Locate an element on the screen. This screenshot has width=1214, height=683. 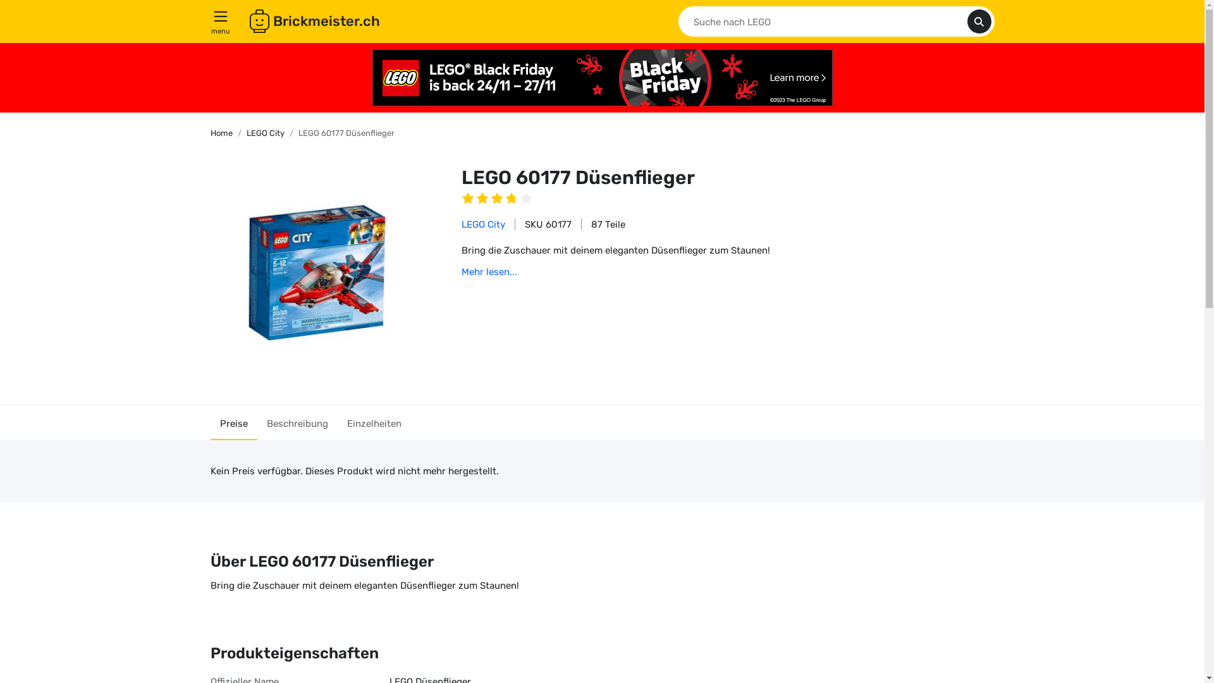
Preise is located at coordinates (233, 423).